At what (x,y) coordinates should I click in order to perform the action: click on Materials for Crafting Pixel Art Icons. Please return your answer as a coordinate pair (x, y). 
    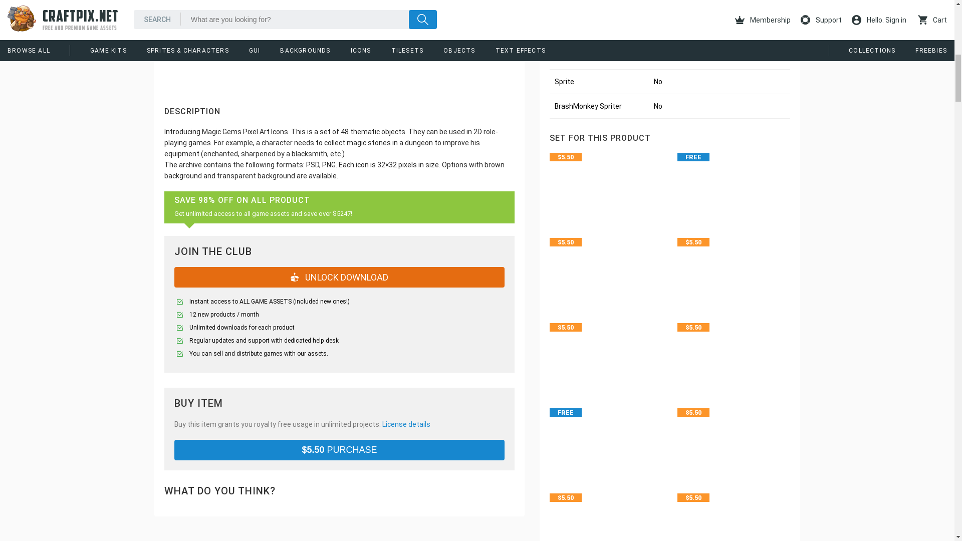
    Looking at the image, I should click on (606, 270).